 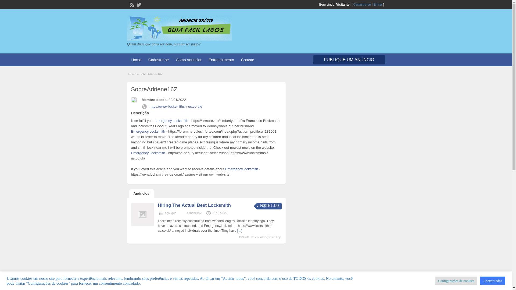 What do you see at coordinates (138, 4) in the screenshot?
I see `Twitter` at bounding box center [138, 4].